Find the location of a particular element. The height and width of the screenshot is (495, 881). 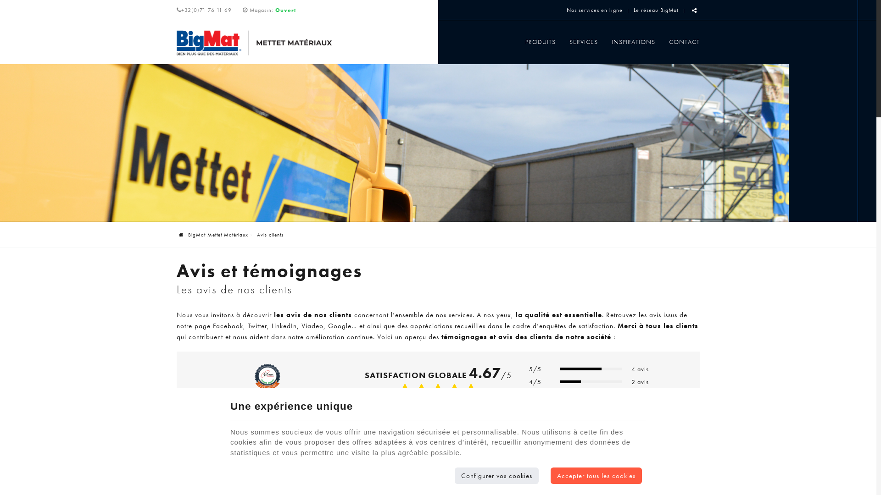

Magasin:
Ouvert is located at coordinates (273, 10).